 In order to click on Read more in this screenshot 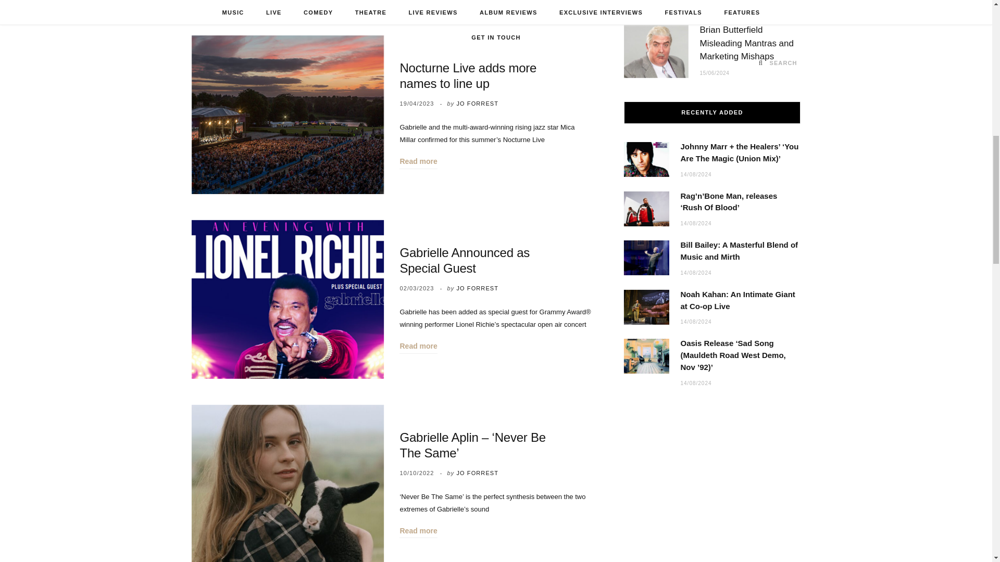, I will do `click(418, 347)`.